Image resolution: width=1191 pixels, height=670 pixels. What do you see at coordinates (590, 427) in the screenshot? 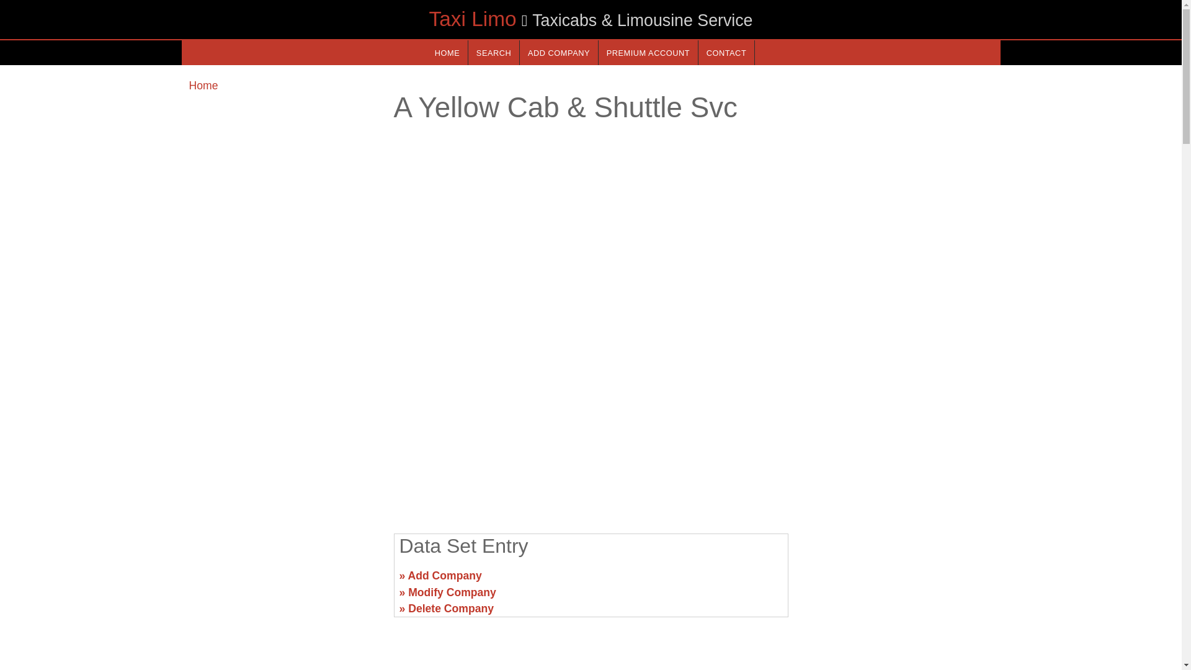
I see `Advertisement` at bounding box center [590, 427].